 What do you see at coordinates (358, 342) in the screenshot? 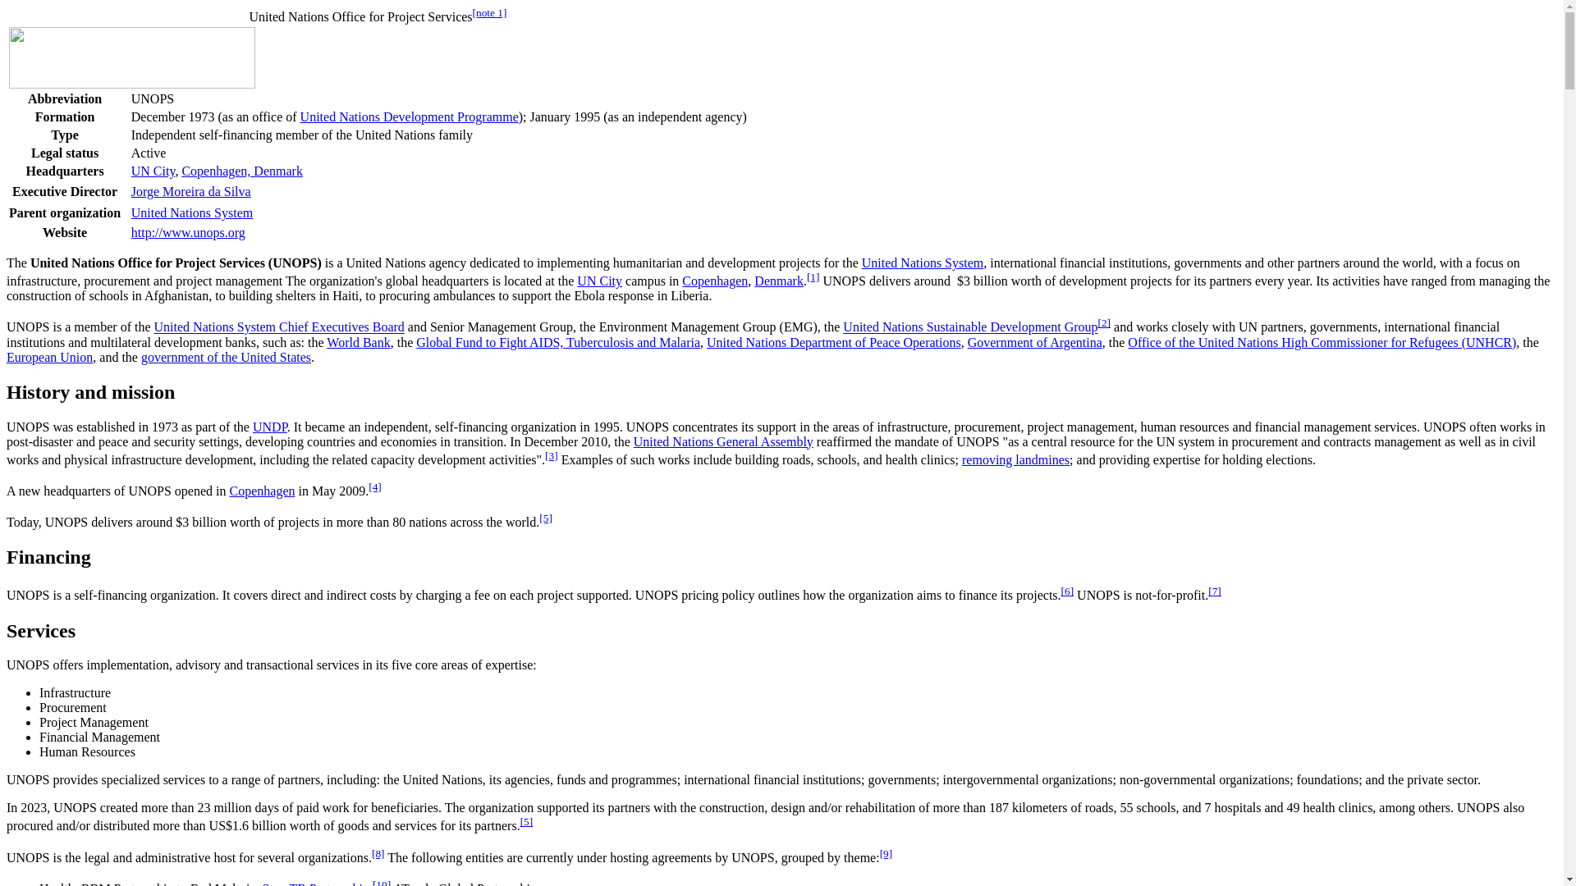
I see `World Bank` at bounding box center [358, 342].